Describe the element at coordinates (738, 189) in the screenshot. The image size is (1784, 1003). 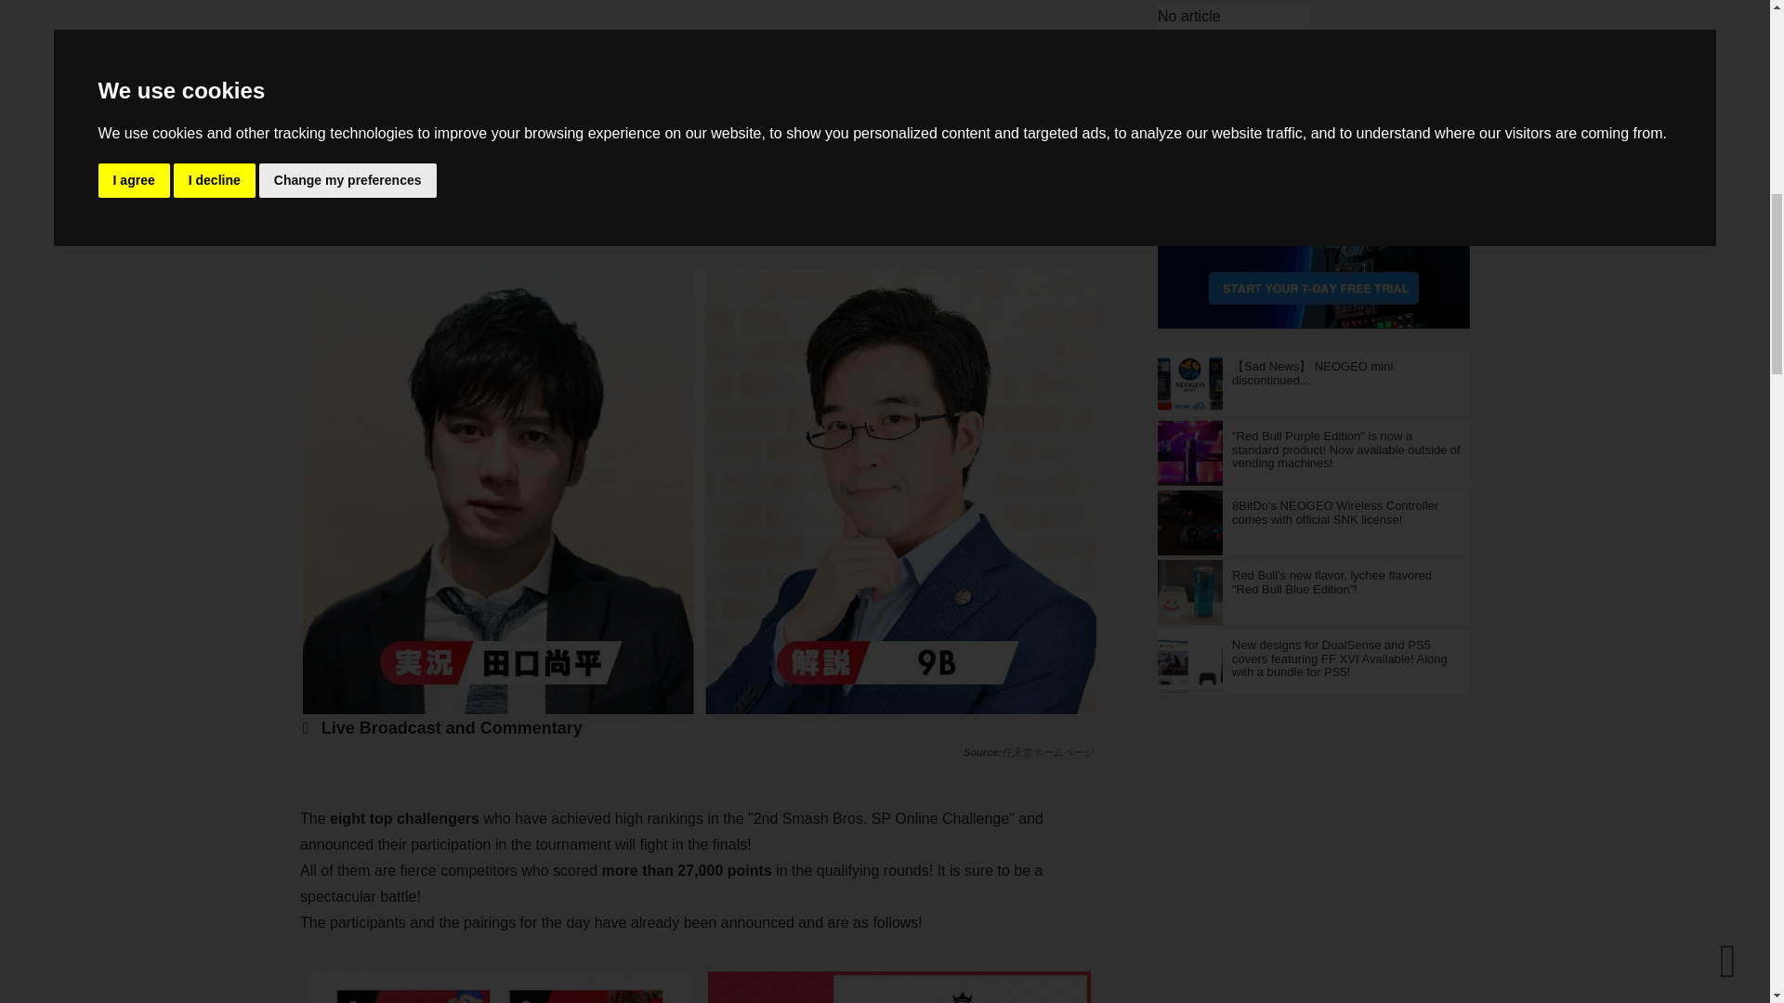
I see `OPENREC.tv` at that location.